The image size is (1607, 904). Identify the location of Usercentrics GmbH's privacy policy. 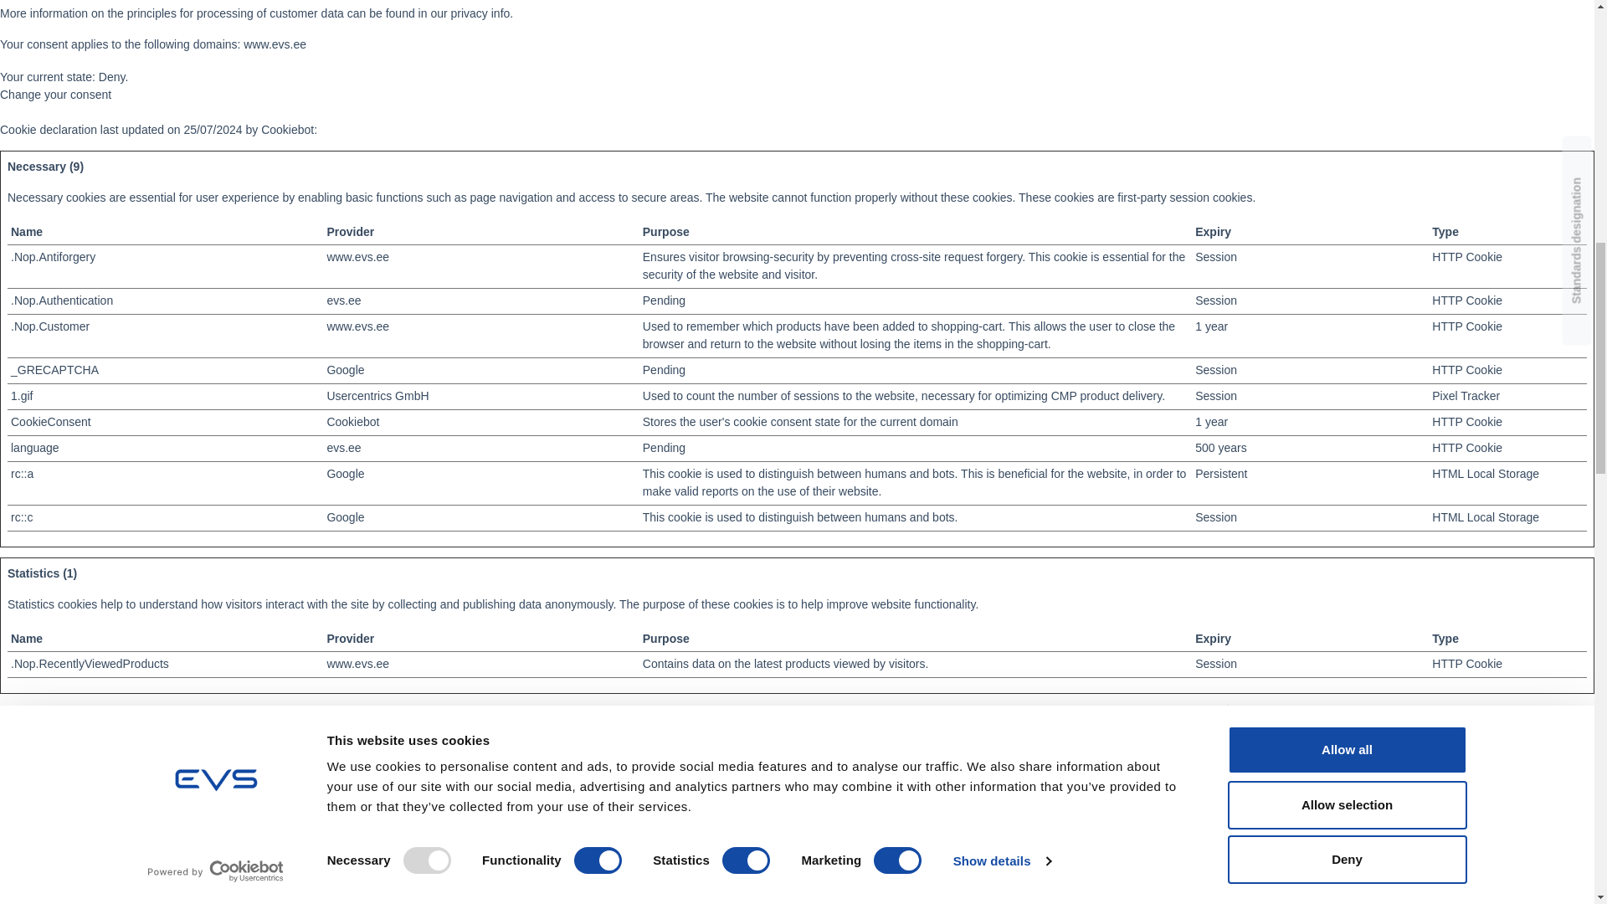
(377, 395).